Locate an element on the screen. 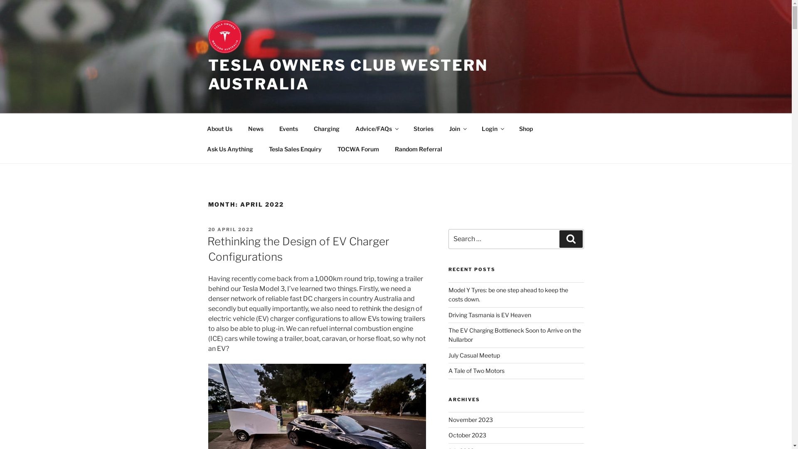  Random Referral is located at coordinates (418, 149).